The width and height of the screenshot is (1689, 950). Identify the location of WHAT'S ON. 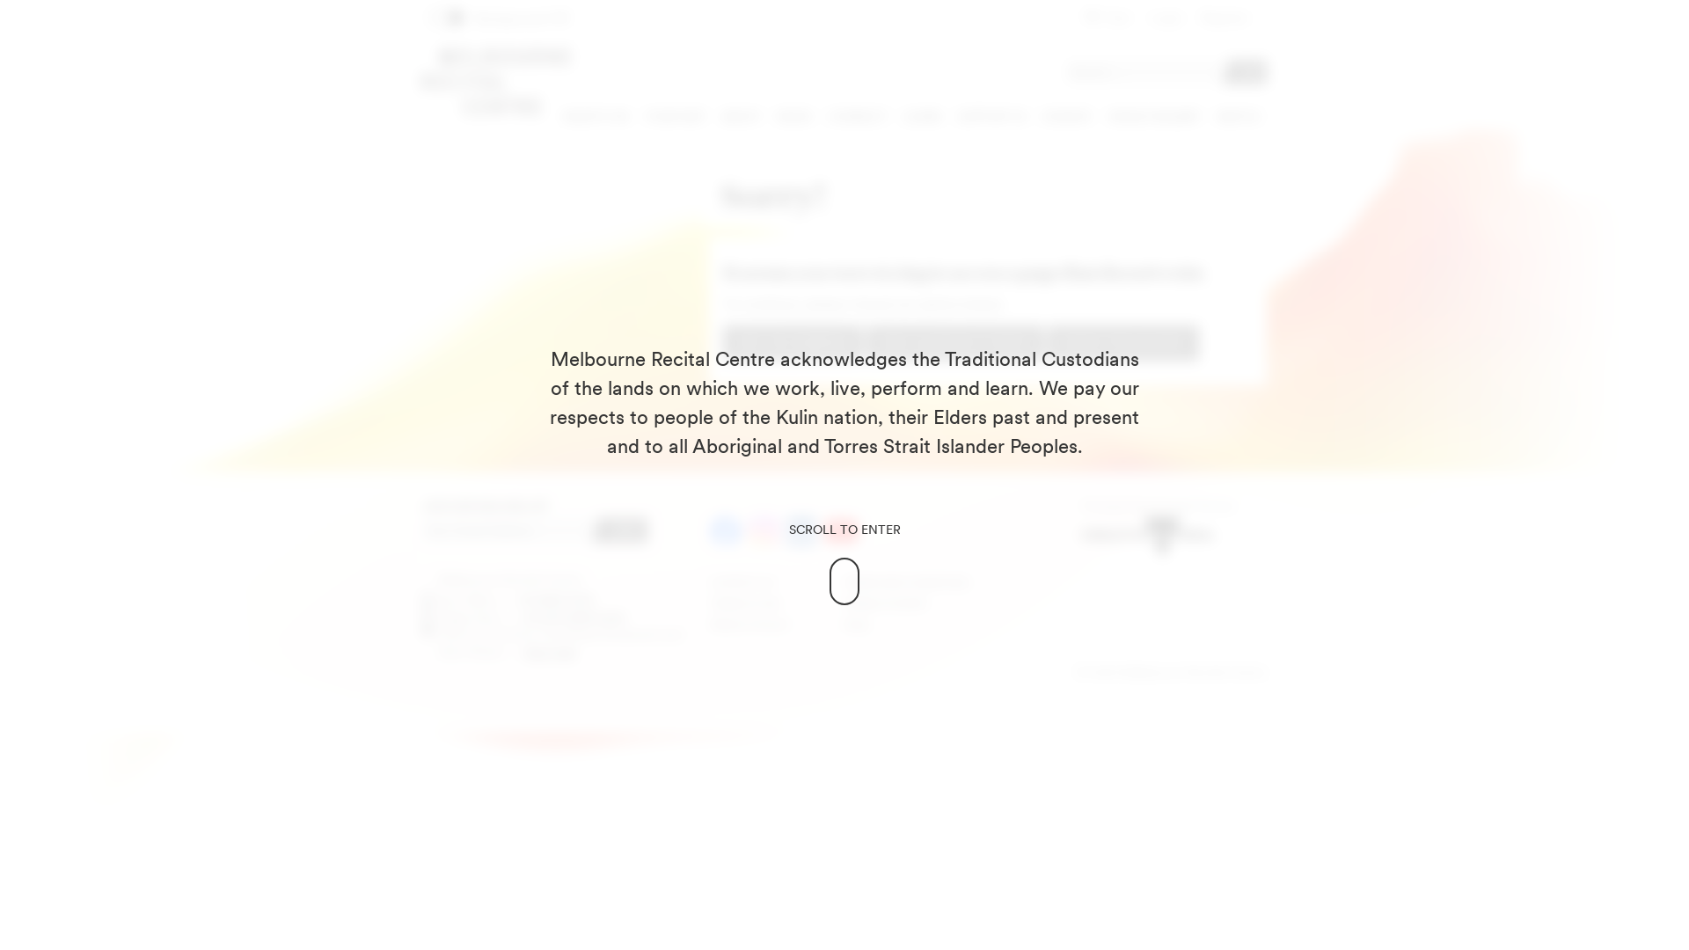
(596, 117).